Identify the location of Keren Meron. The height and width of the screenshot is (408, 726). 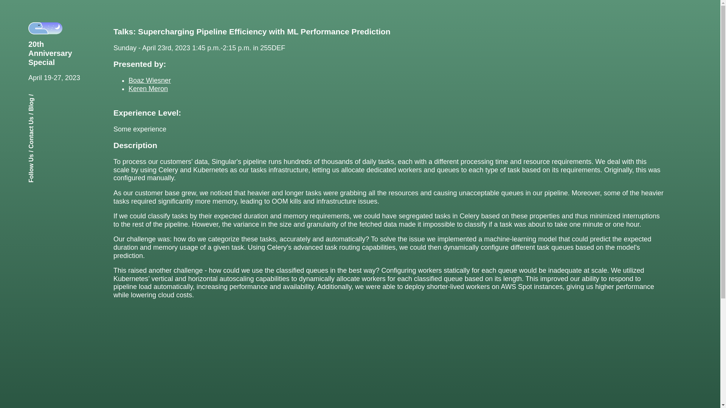
(148, 88).